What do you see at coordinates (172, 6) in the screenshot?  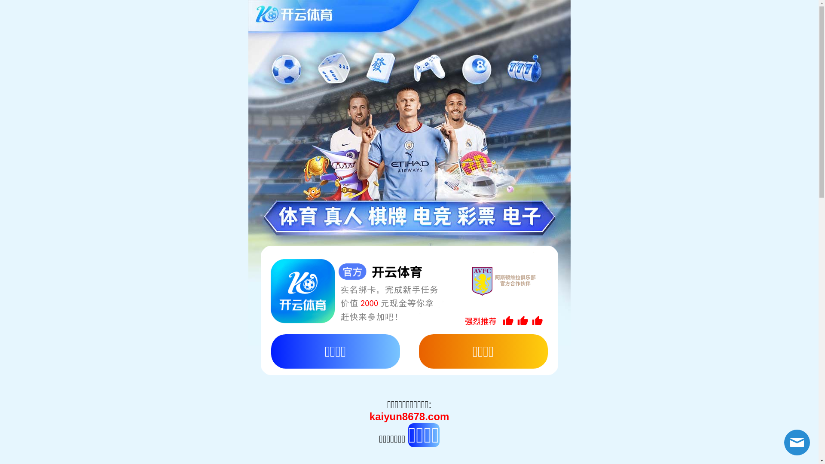 I see `ENGLISH` at bounding box center [172, 6].